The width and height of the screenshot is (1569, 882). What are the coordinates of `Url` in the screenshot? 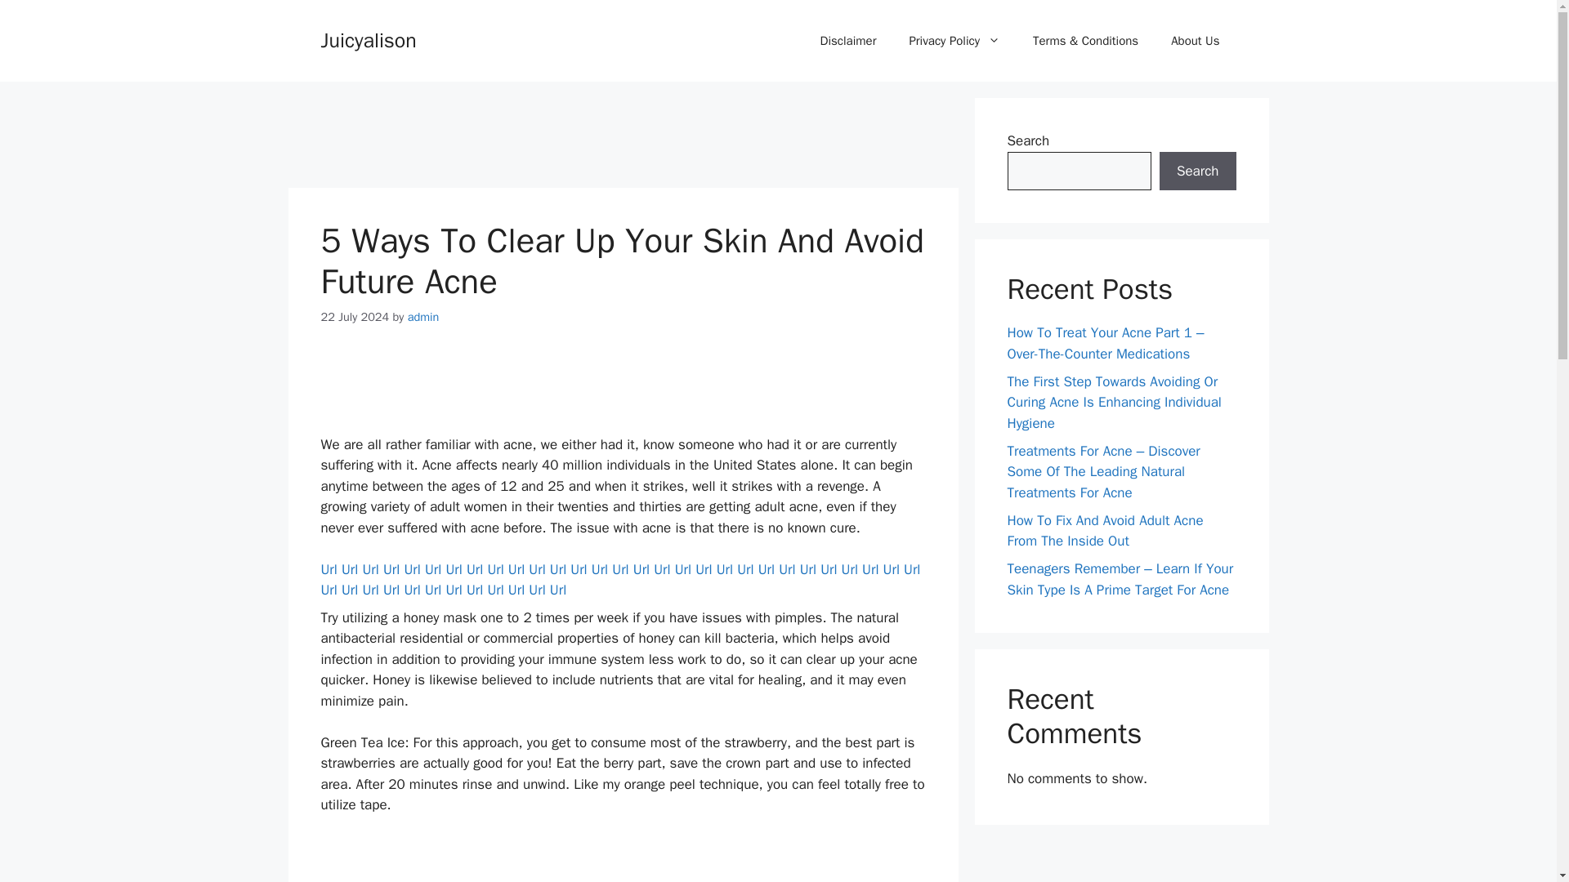 It's located at (412, 569).